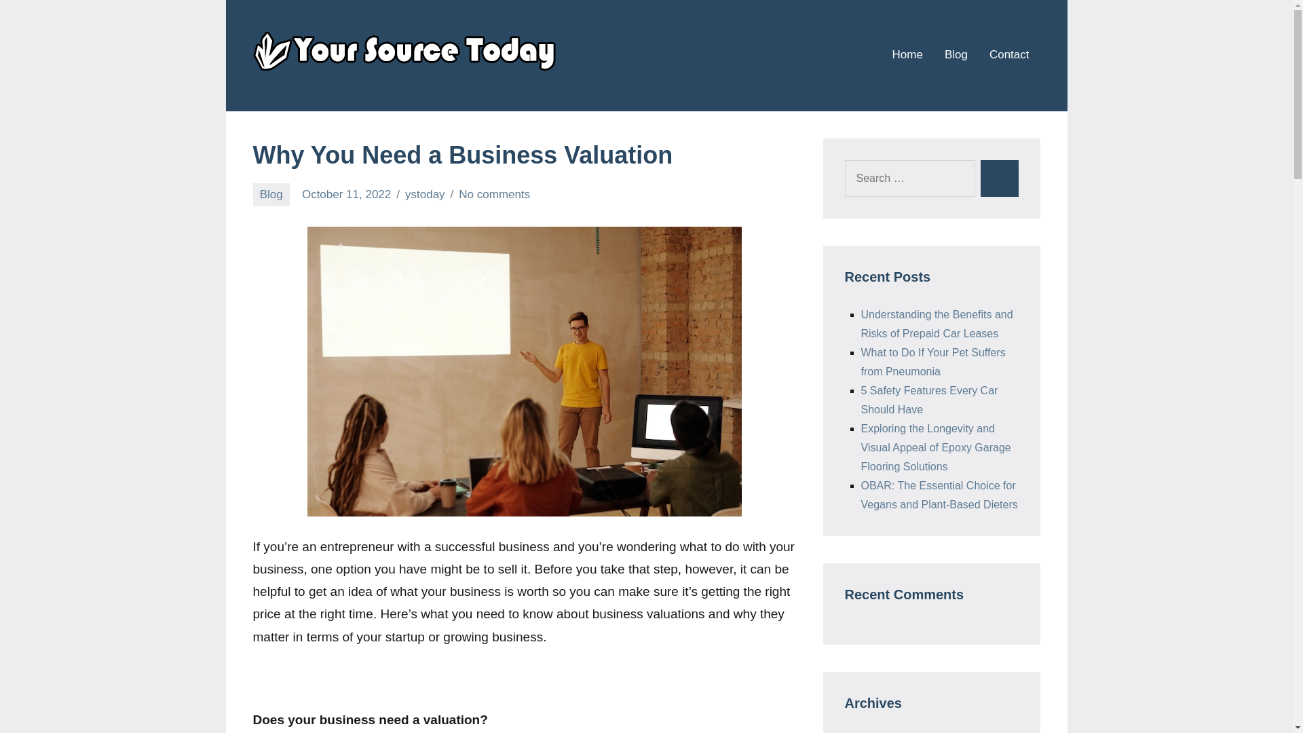  I want to click on View all posts by ystoday, so click(425, 194).